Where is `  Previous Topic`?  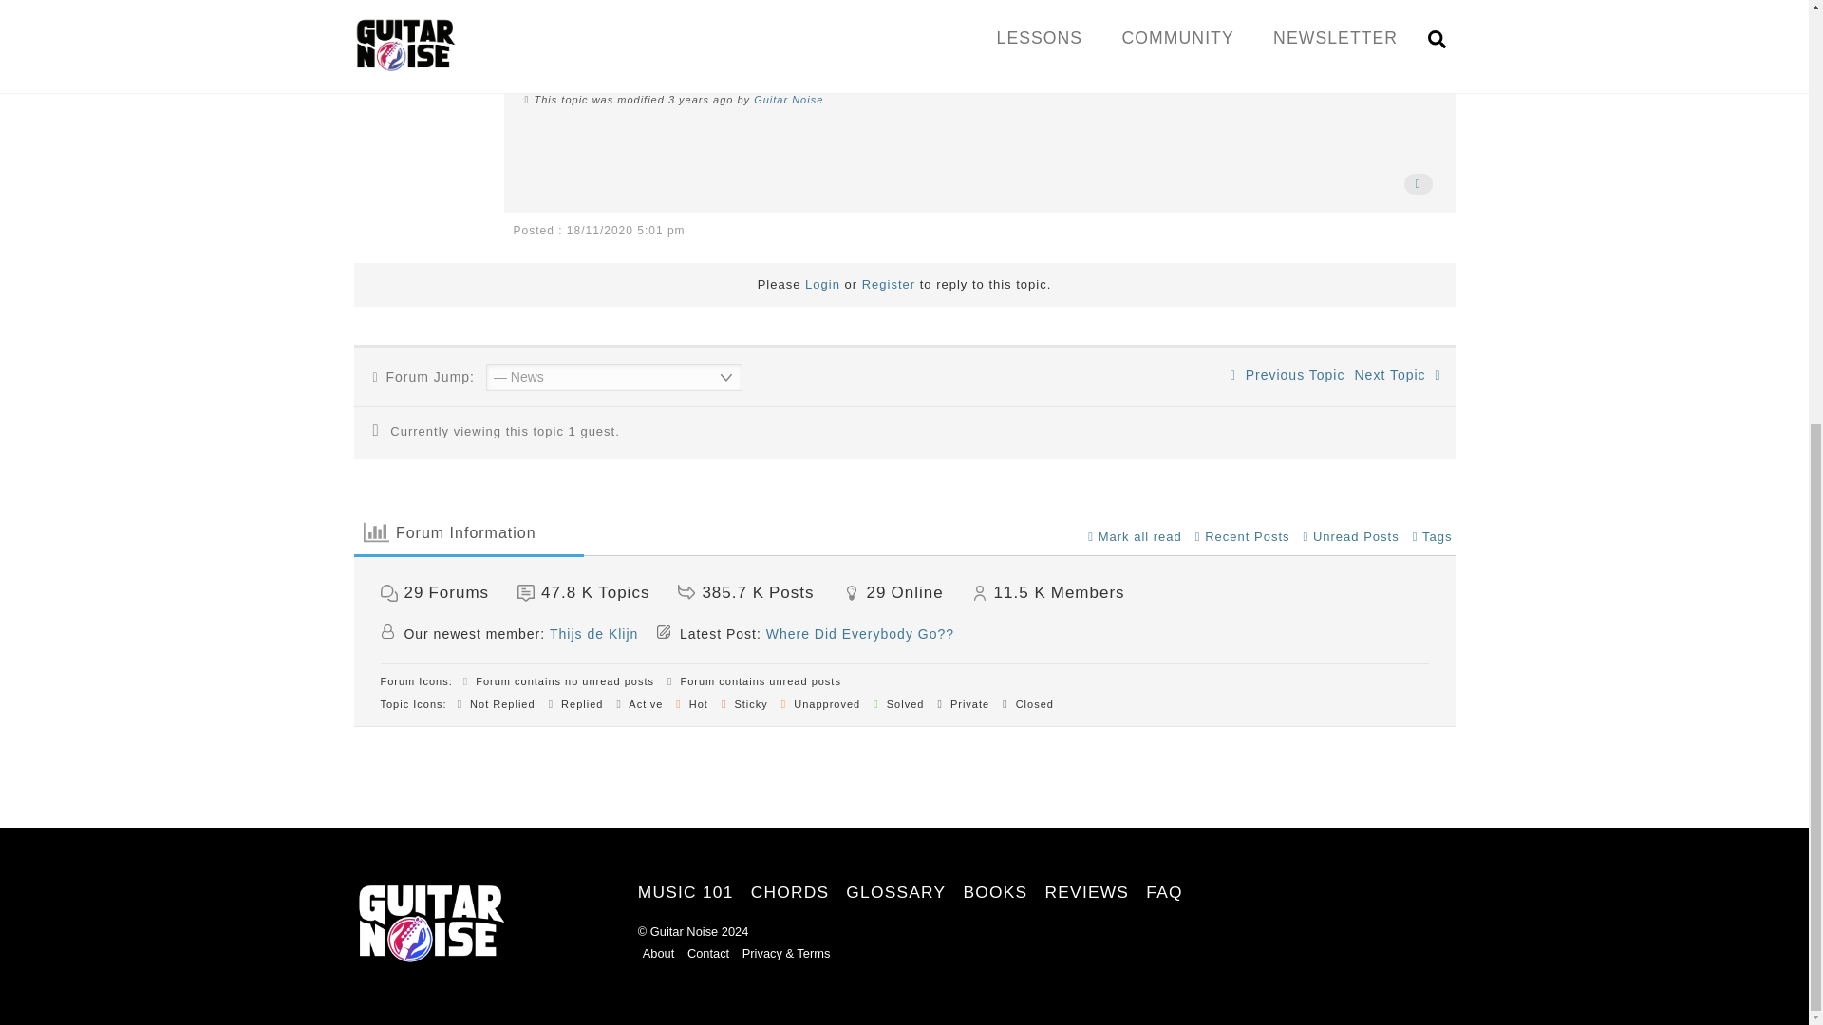   Previous Topic is located at coordinates (1287, 374).